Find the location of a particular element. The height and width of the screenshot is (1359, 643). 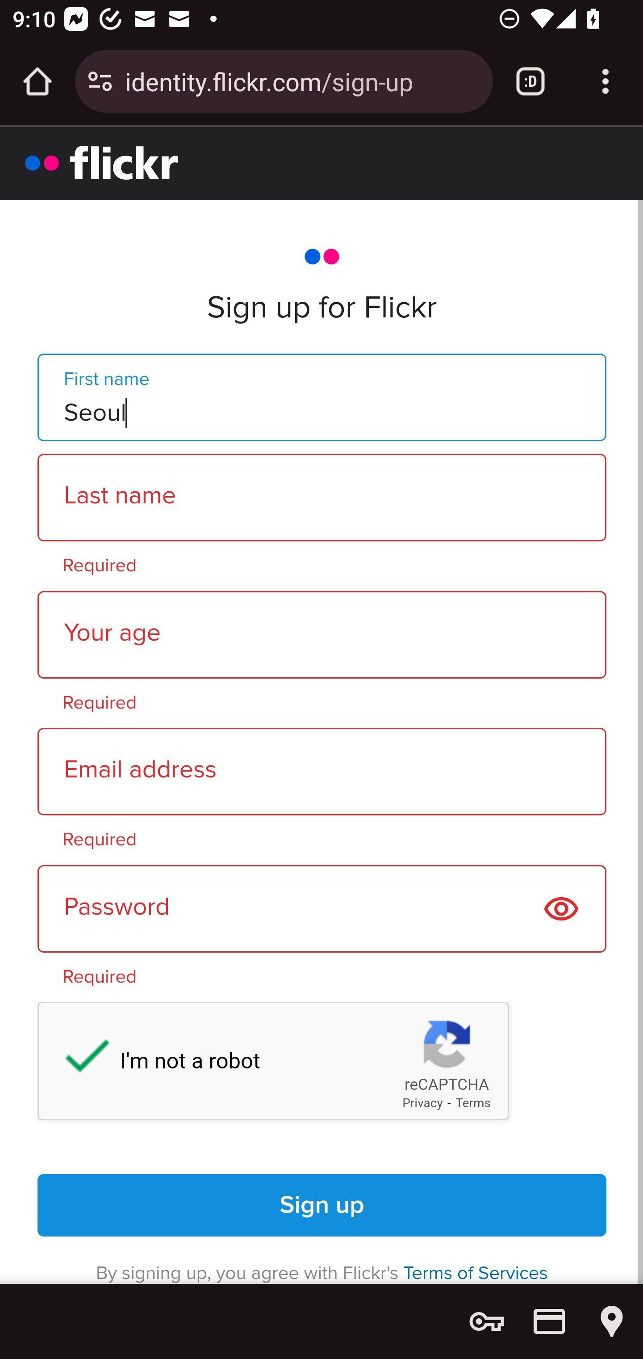

Open the home page is located at coordinates (38, 81).